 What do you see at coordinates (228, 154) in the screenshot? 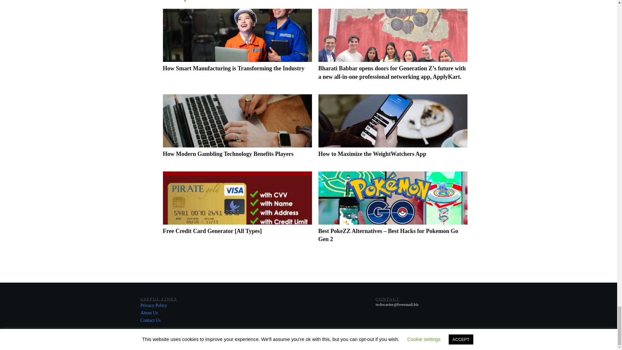
I see `How Modern Gambling Technology Benefits Players` at bounding box center [228, 154].